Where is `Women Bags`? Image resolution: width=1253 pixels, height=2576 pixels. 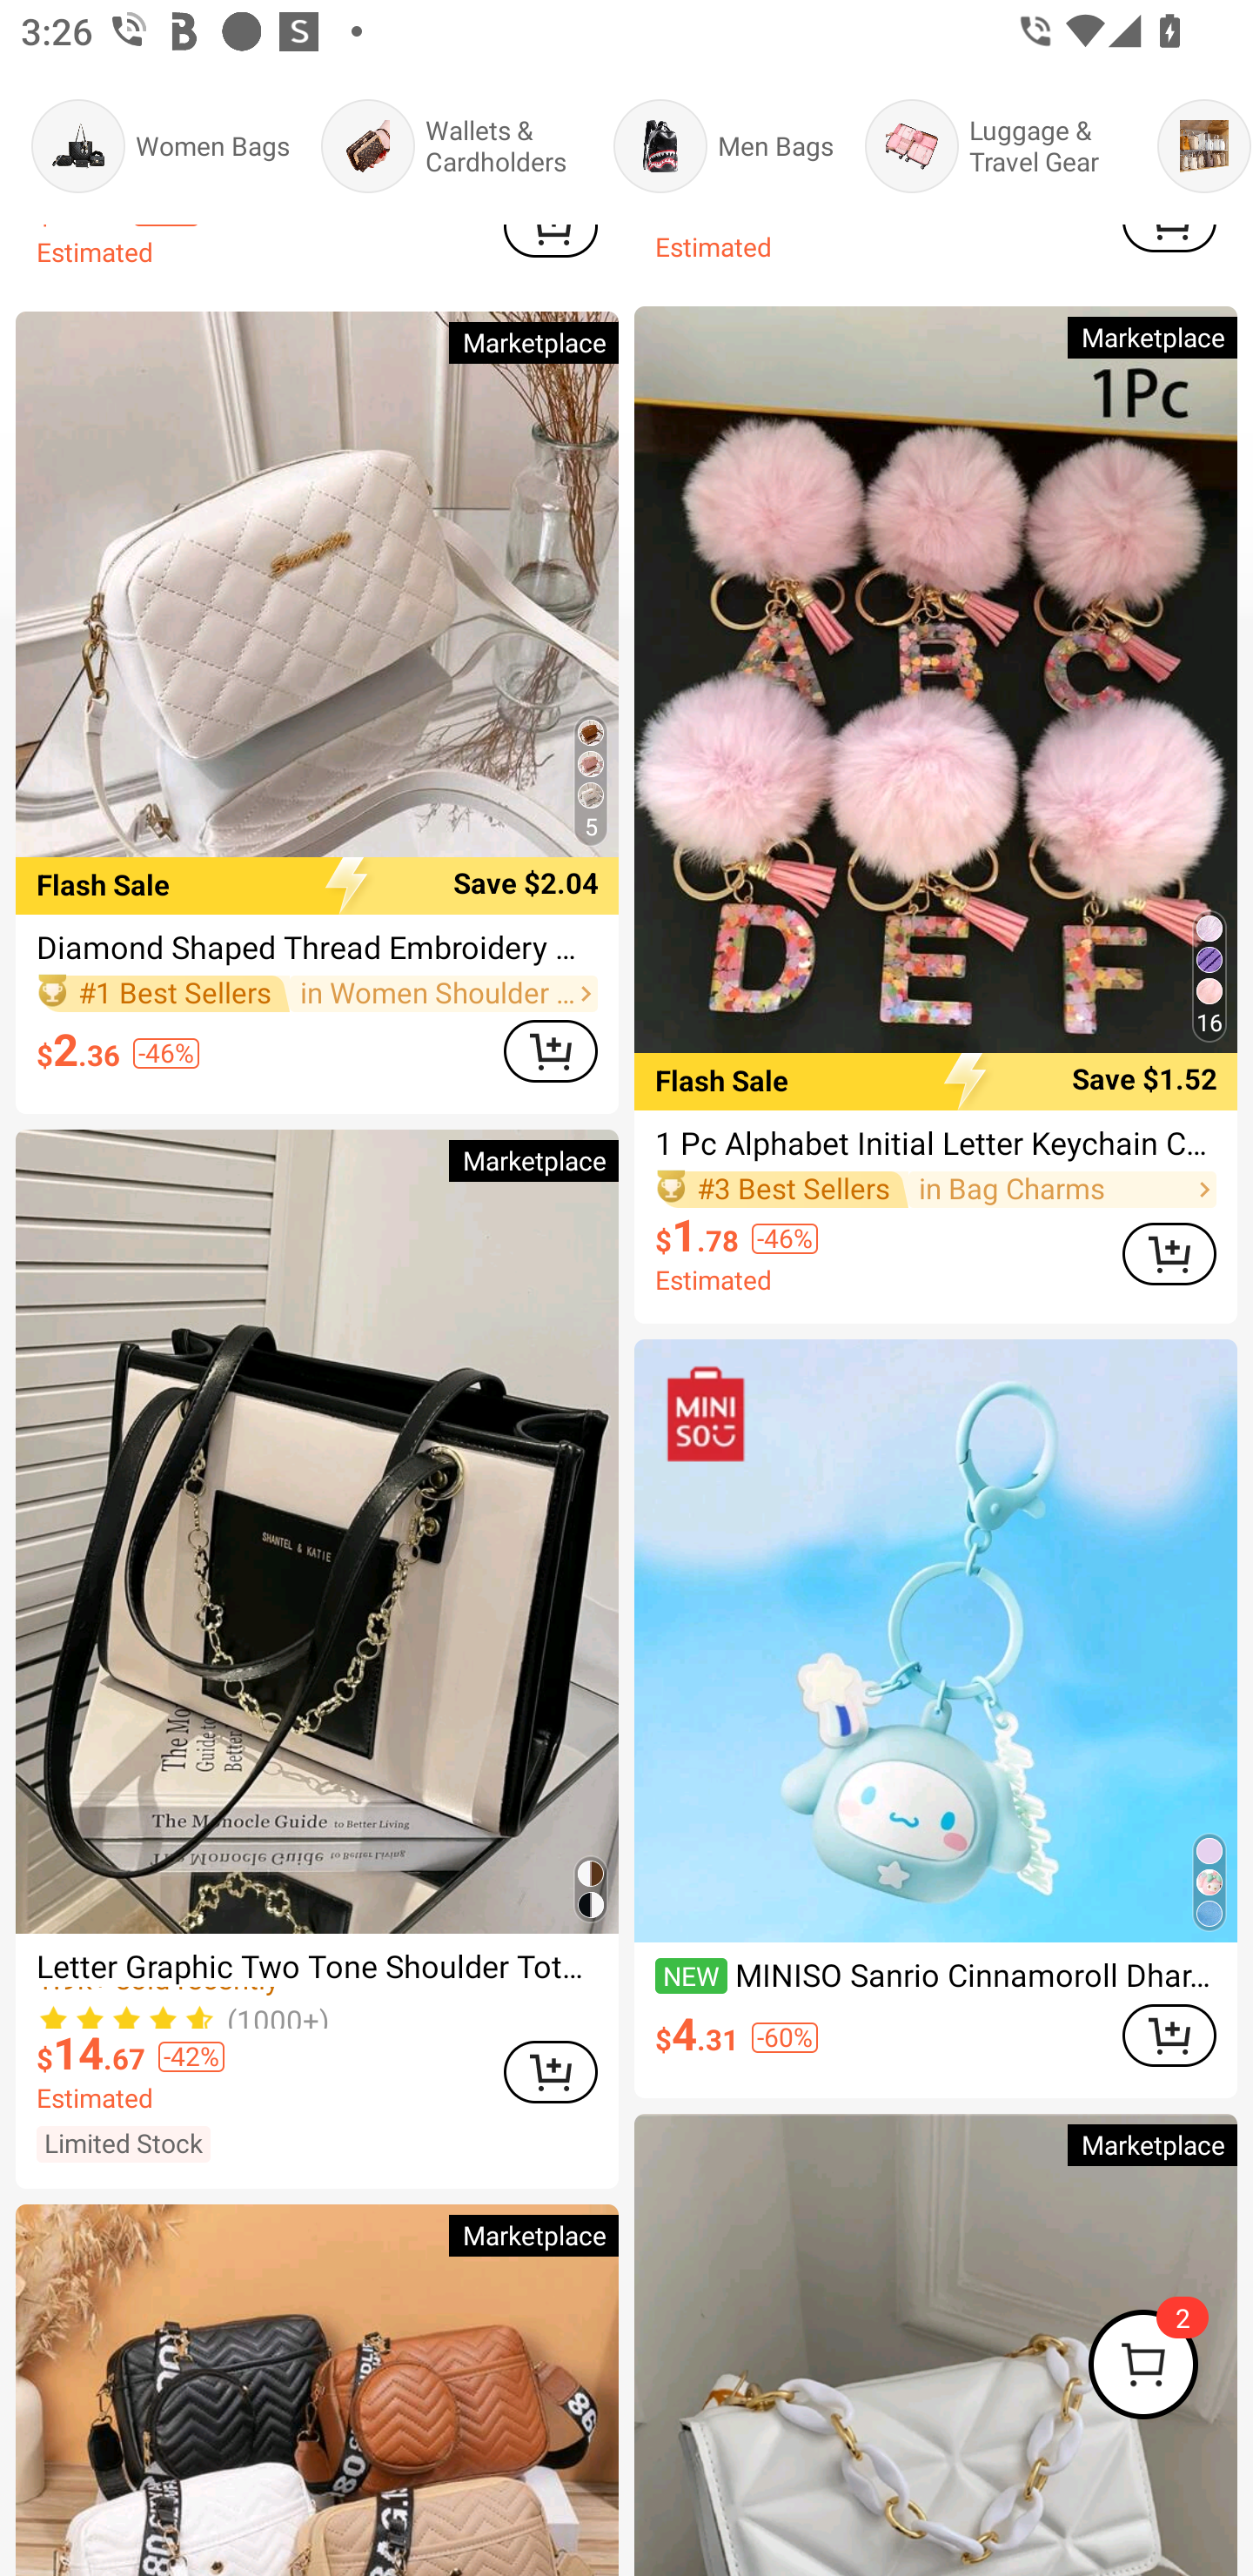
Women Bags is located at coordinates (160, 146).